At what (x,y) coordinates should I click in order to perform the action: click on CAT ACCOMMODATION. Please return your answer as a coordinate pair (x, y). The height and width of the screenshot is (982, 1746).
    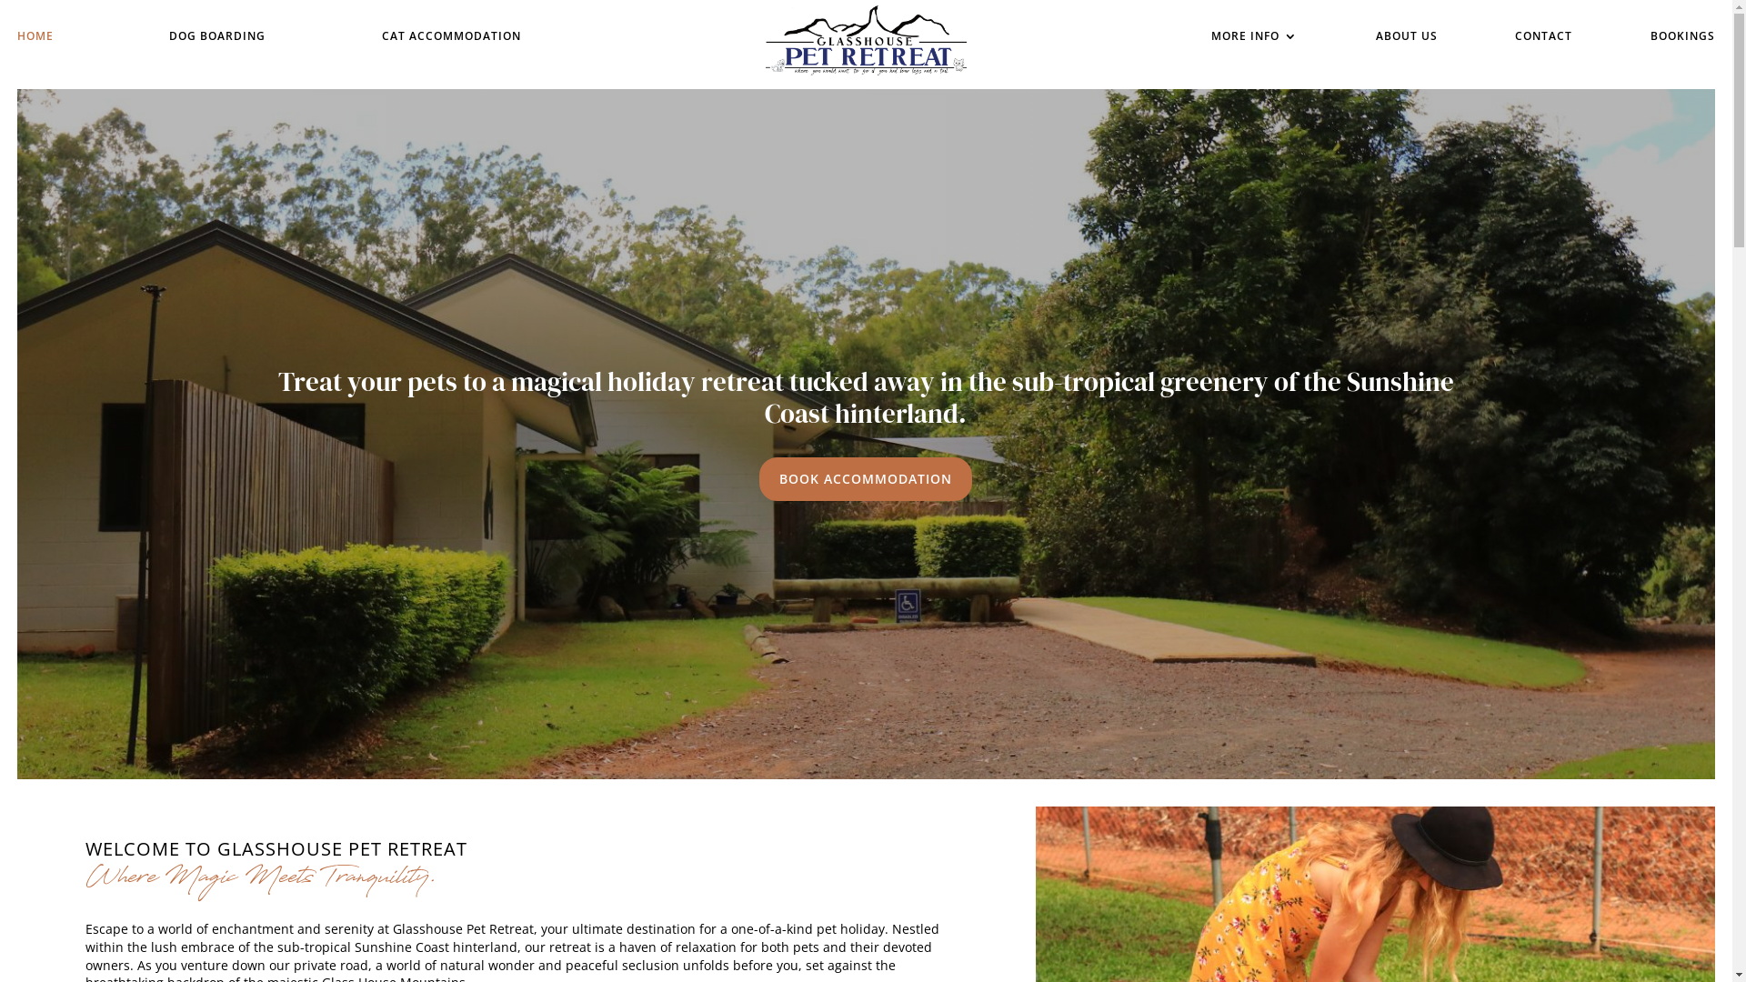
    Looking at the image, I should click on (451, 40).